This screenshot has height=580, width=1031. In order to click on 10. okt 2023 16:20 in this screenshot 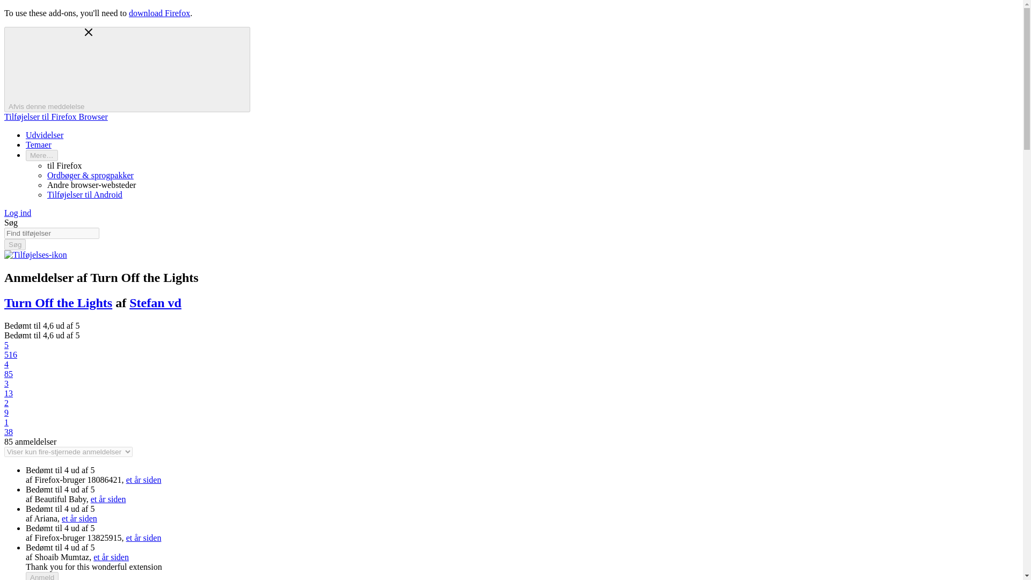, I will do `click(144, 479)`.